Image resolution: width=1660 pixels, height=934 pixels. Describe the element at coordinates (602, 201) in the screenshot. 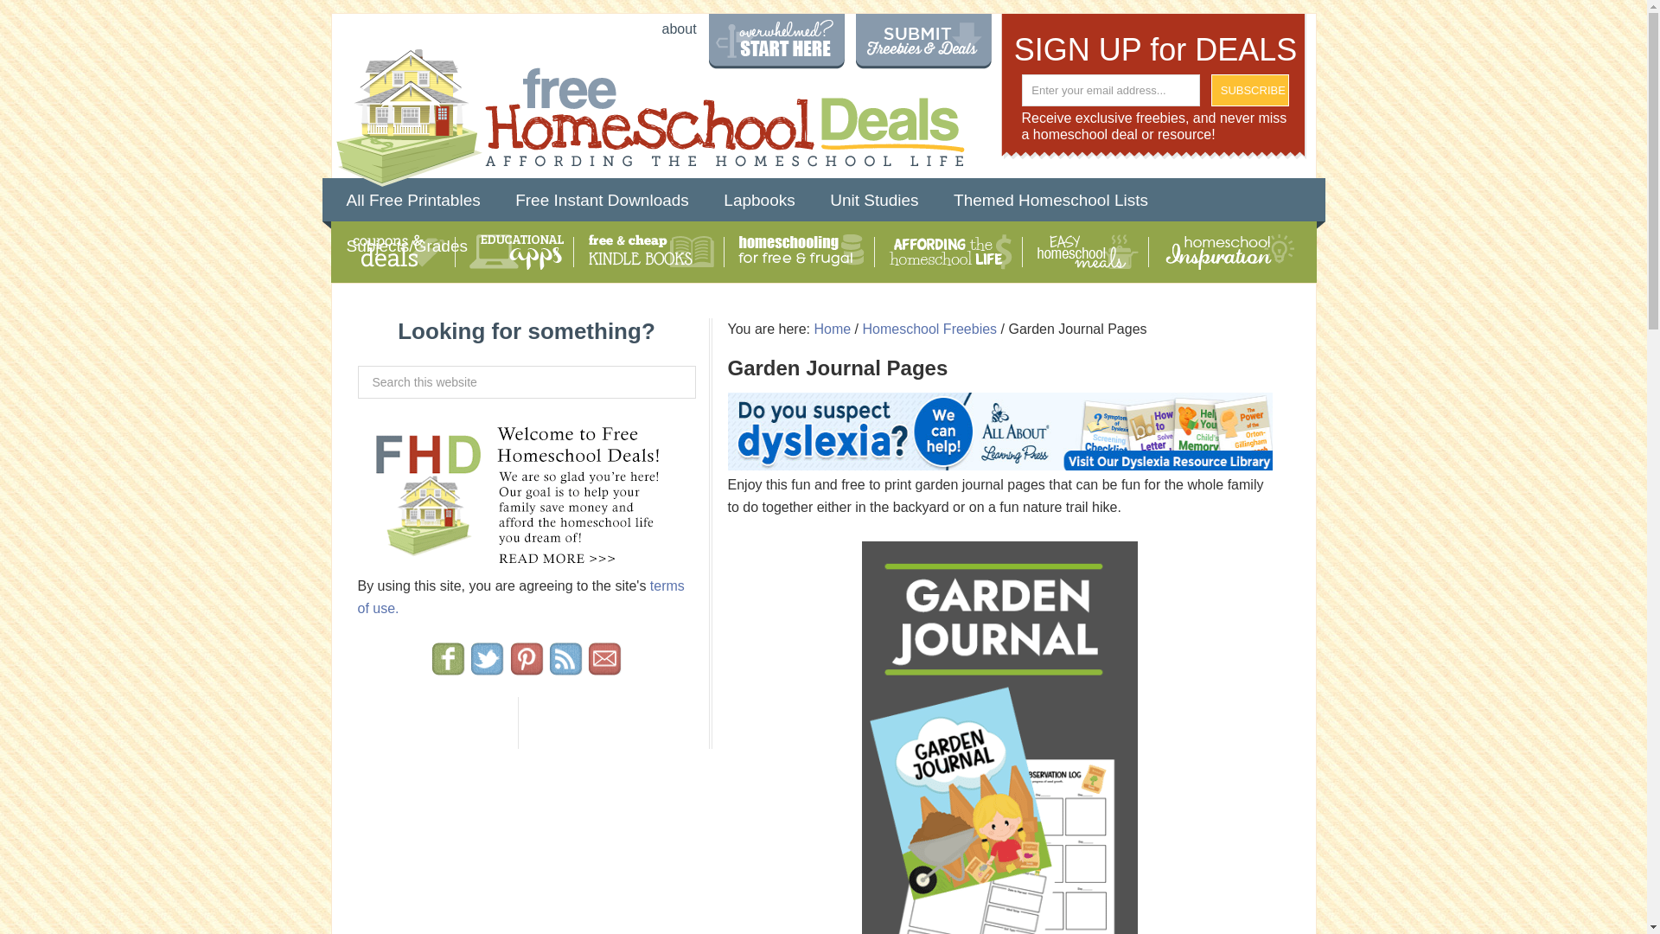

I see `Free Instant Downloads` at that location.